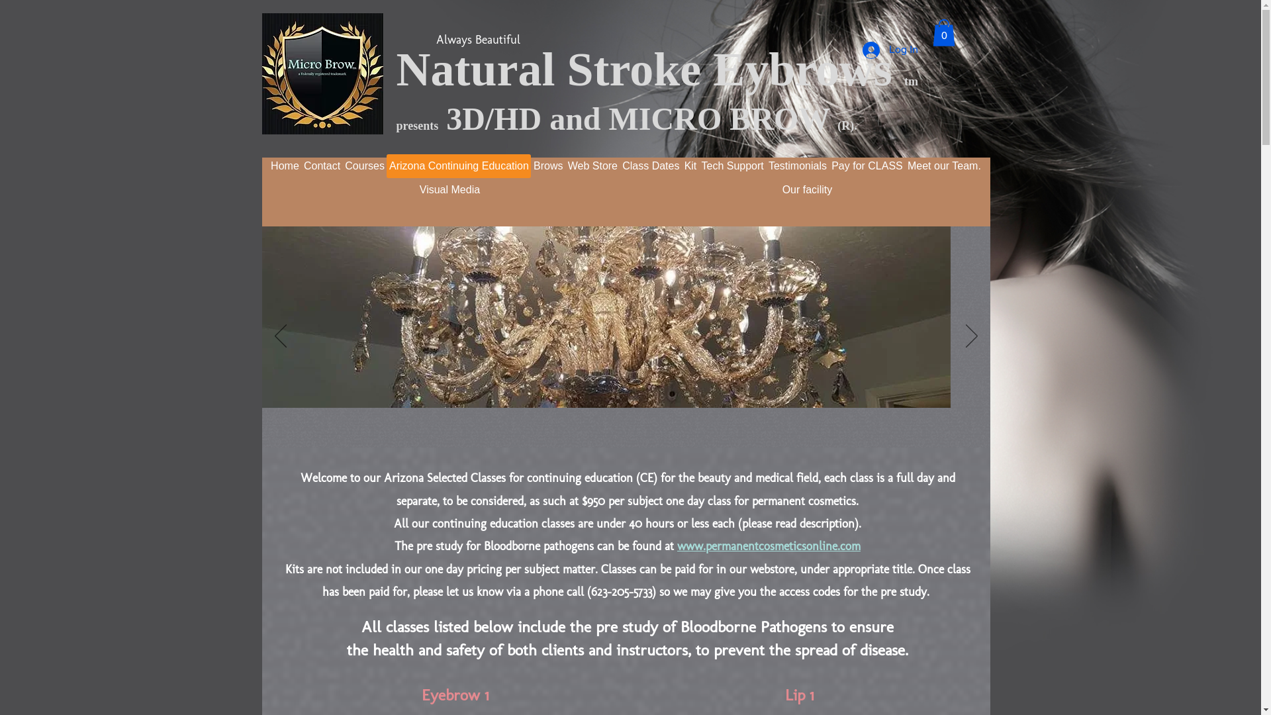  Describe the element at coordinates (943, 33) in the screenshot. I see `0` at that location.